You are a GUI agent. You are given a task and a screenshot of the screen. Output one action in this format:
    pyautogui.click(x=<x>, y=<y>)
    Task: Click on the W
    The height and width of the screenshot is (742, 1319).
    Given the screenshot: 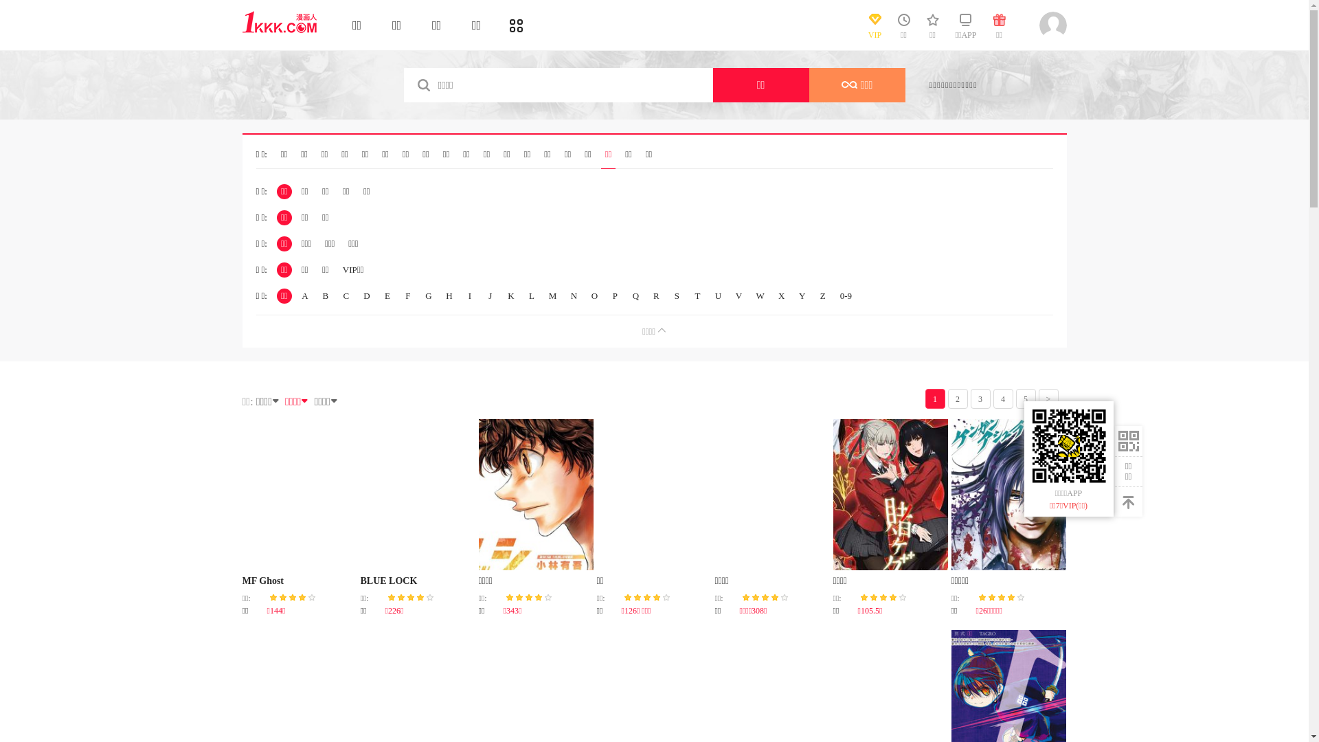 What is the action you would take?
    pyautogui.click(x=760, y=296)
    